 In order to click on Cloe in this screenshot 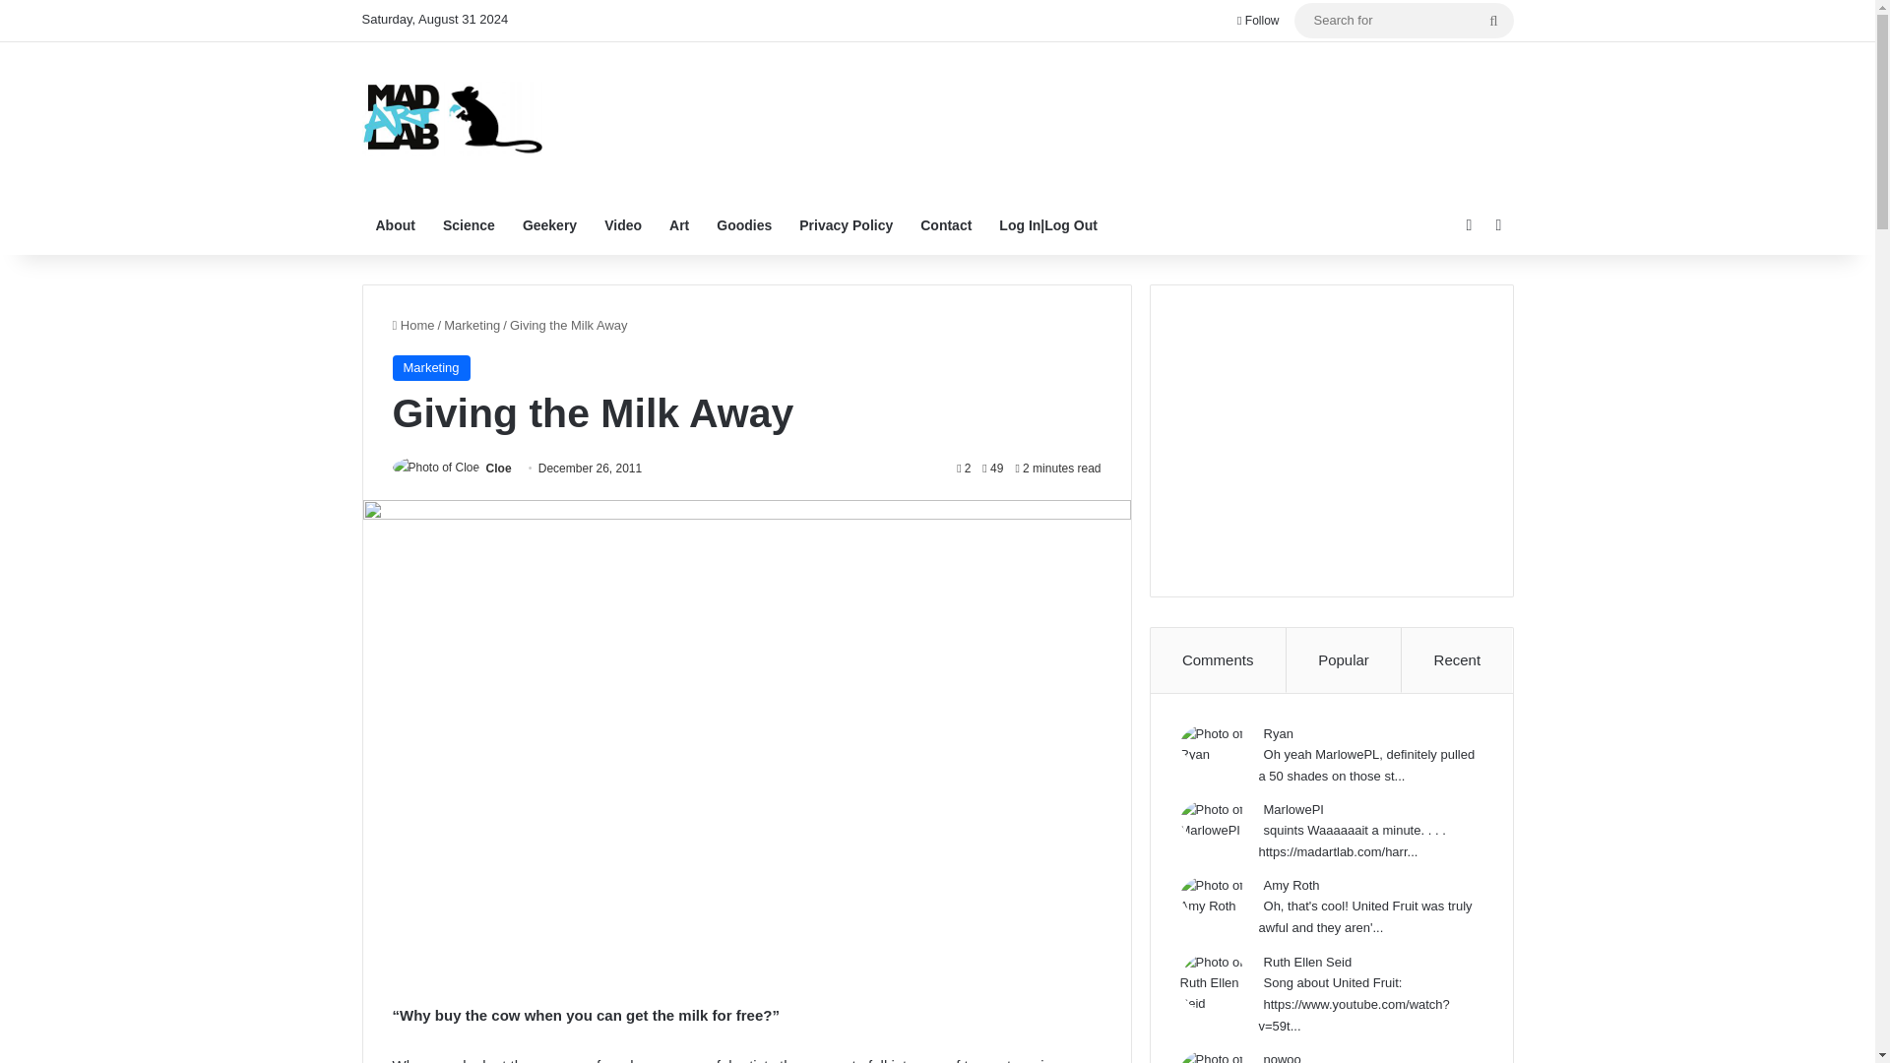, I will do `click(498, 468)`.